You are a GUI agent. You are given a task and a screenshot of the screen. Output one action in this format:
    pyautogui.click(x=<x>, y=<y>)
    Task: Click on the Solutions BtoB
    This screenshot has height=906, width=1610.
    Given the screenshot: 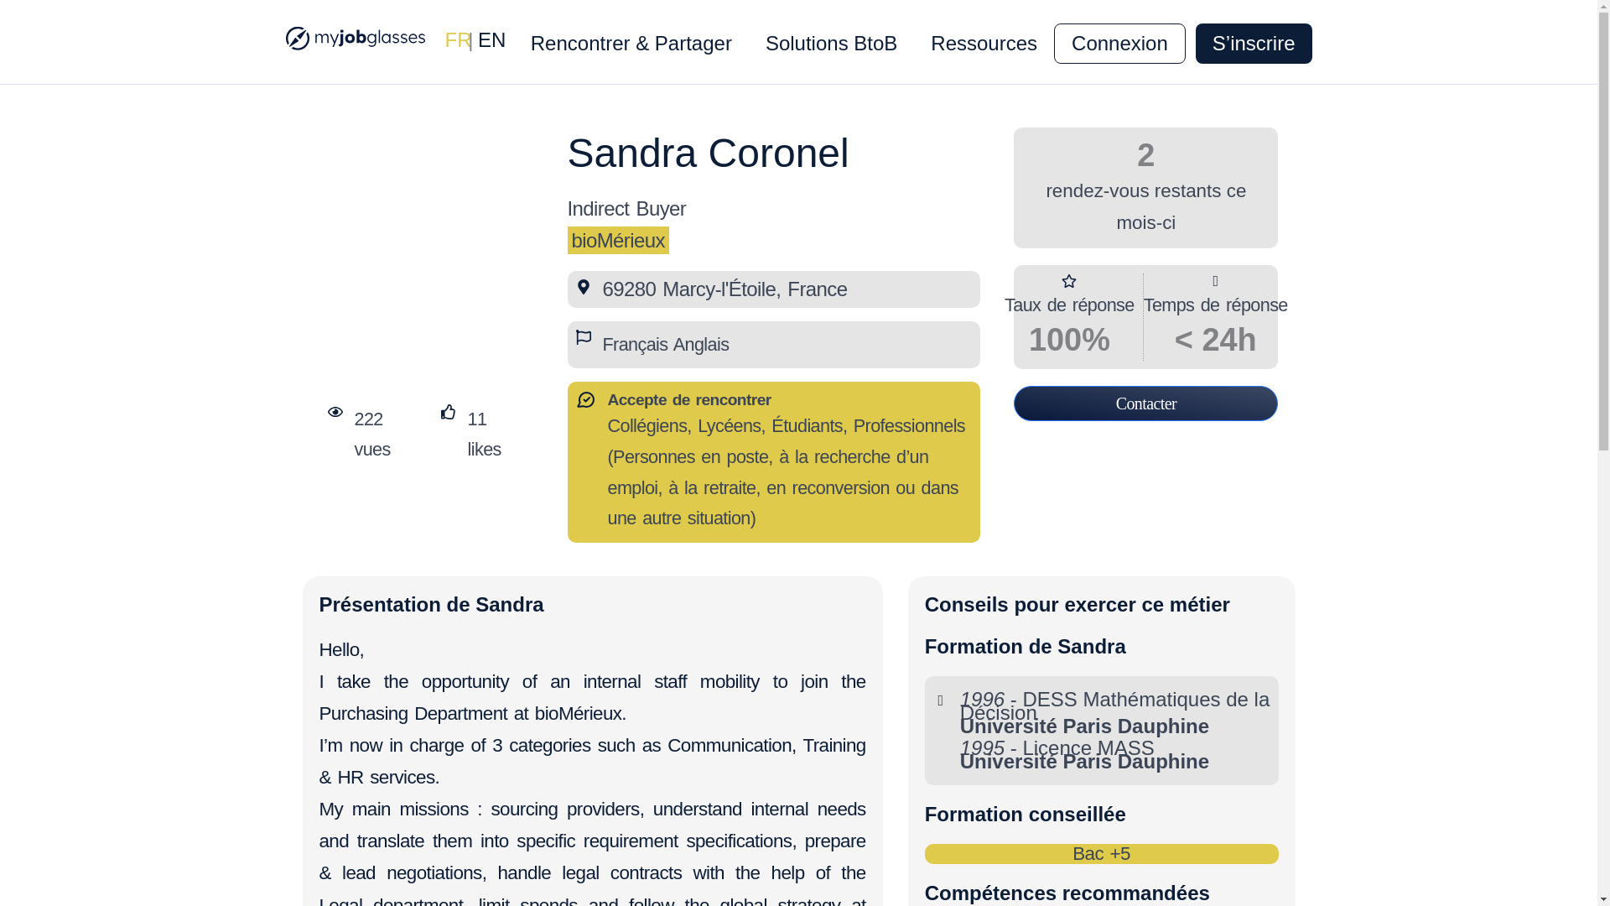 What is the action you would take?
    pyautogui.click(x=831, y=44)
    